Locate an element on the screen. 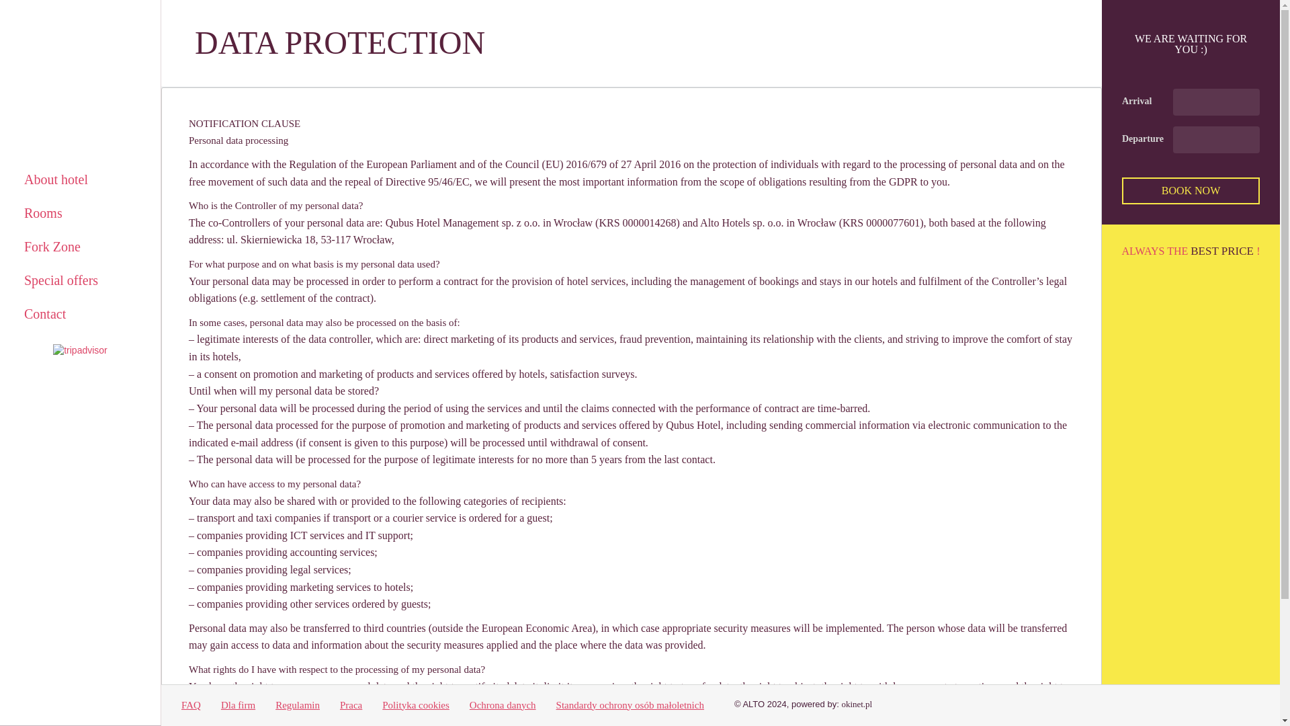 The height and width of the screenshot is (726, 1290). Dla firm is located at coordinates (238, 705).